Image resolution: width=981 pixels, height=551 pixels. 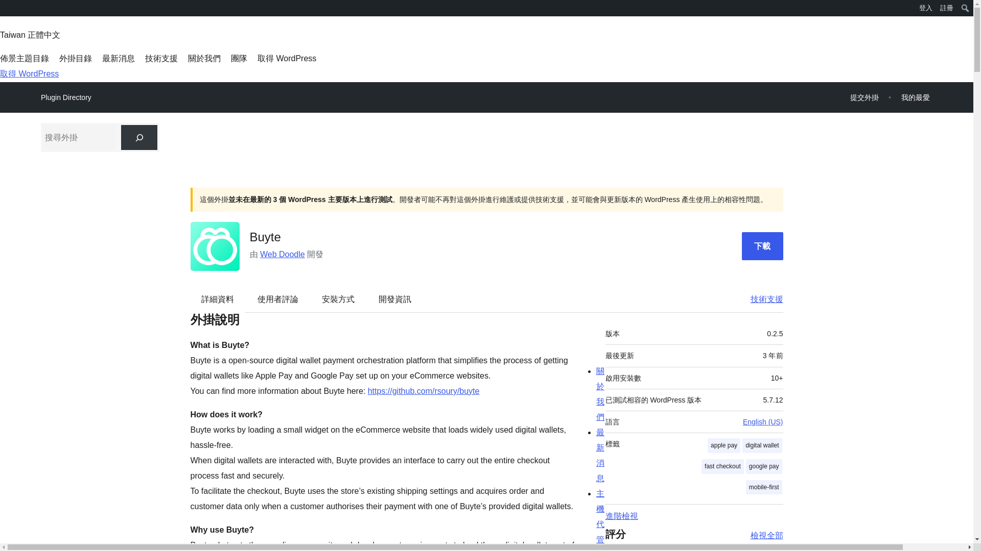 I want to click on Plugin Directory, so click(x=66, y=97).